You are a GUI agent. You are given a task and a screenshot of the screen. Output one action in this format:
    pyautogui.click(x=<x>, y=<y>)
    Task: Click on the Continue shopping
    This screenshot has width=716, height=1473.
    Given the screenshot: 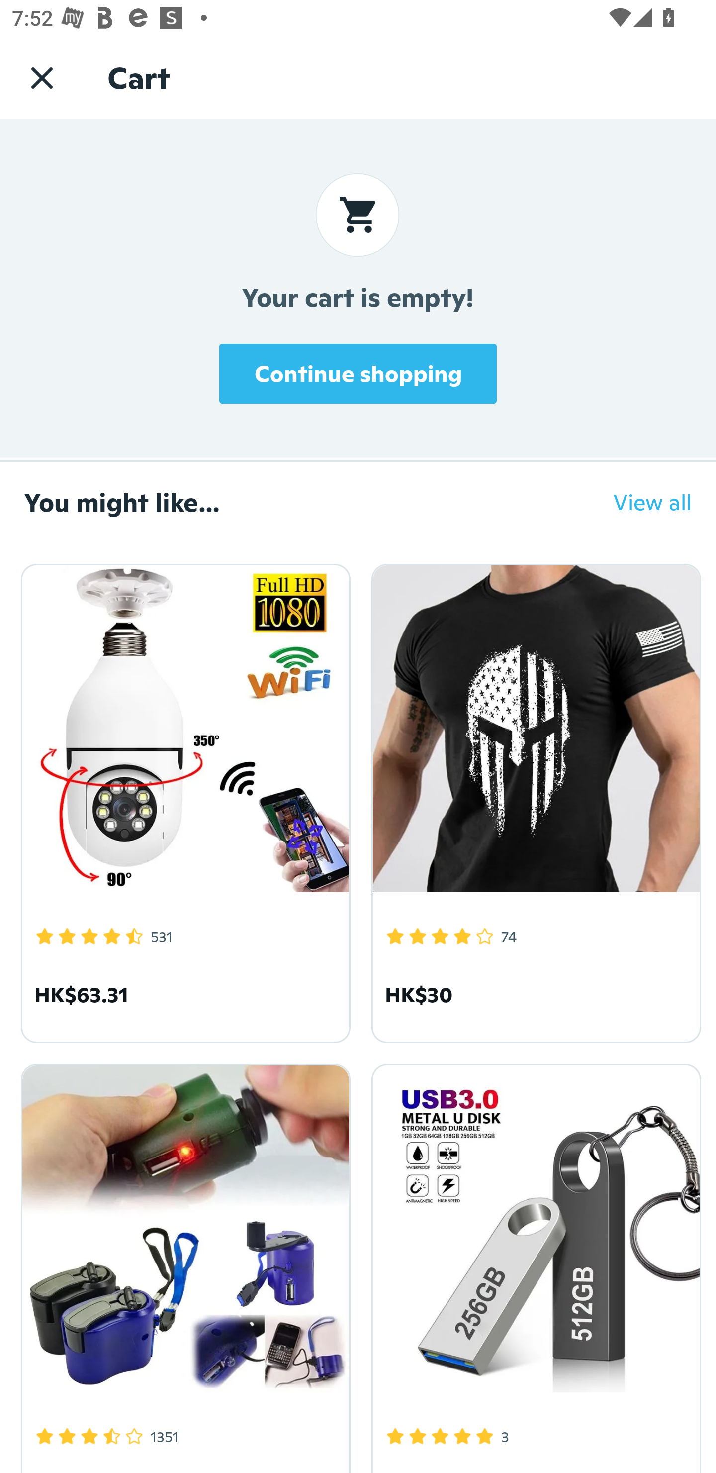 What is the action you would take?
    pyautogui.click(x=358, y=373)
    